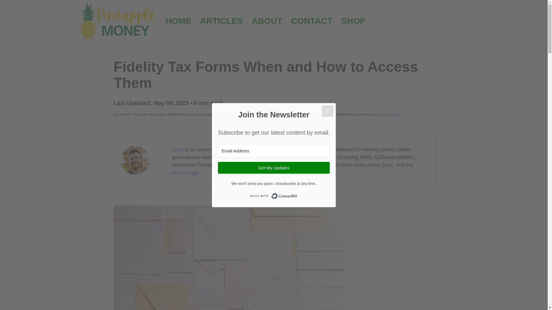  I want to click on privacy policy., so click(390, 115).